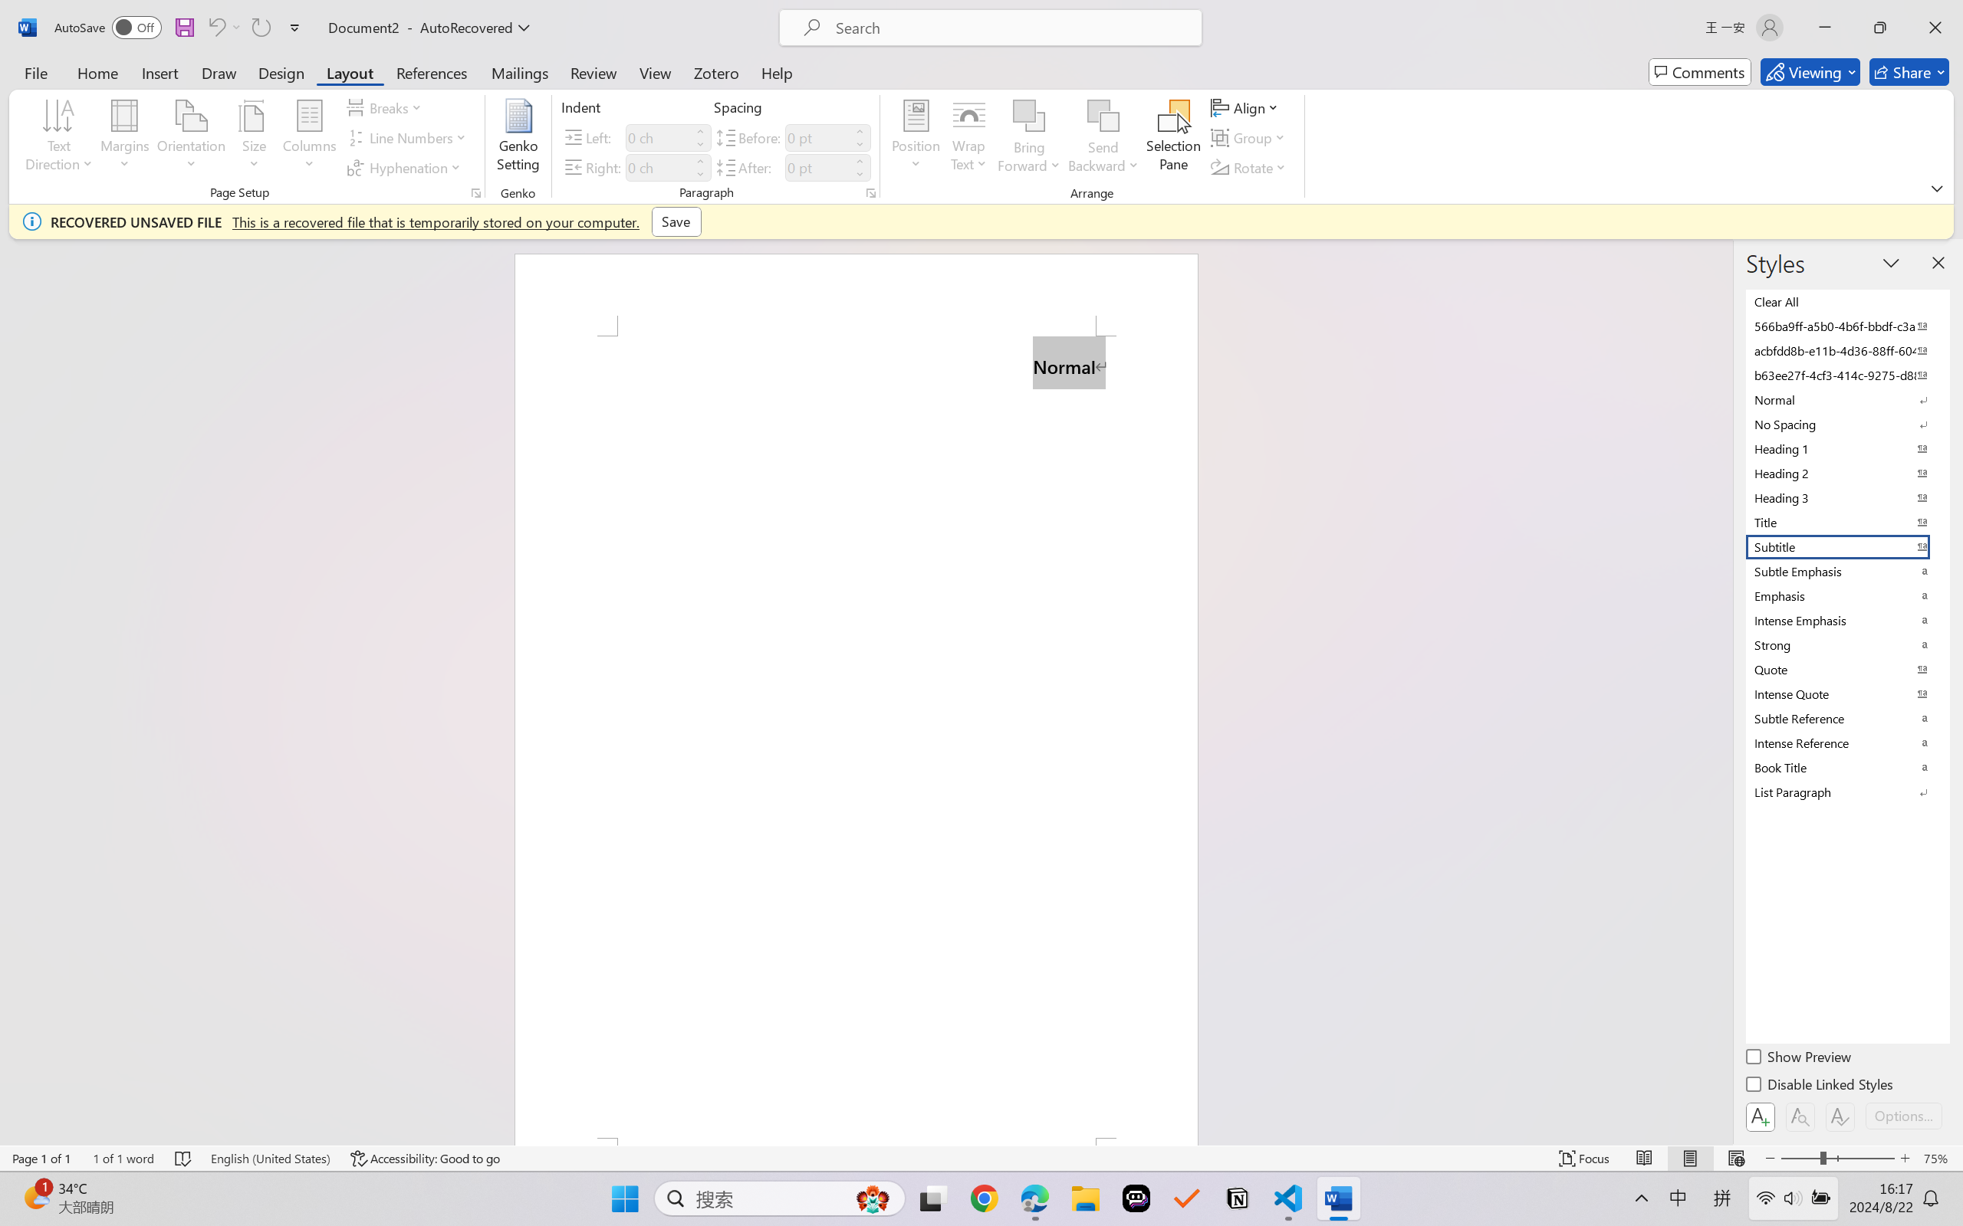 The width and height of the screenshot is (1963, 1226). I want to click on Hyphenation, so click(406, 167).